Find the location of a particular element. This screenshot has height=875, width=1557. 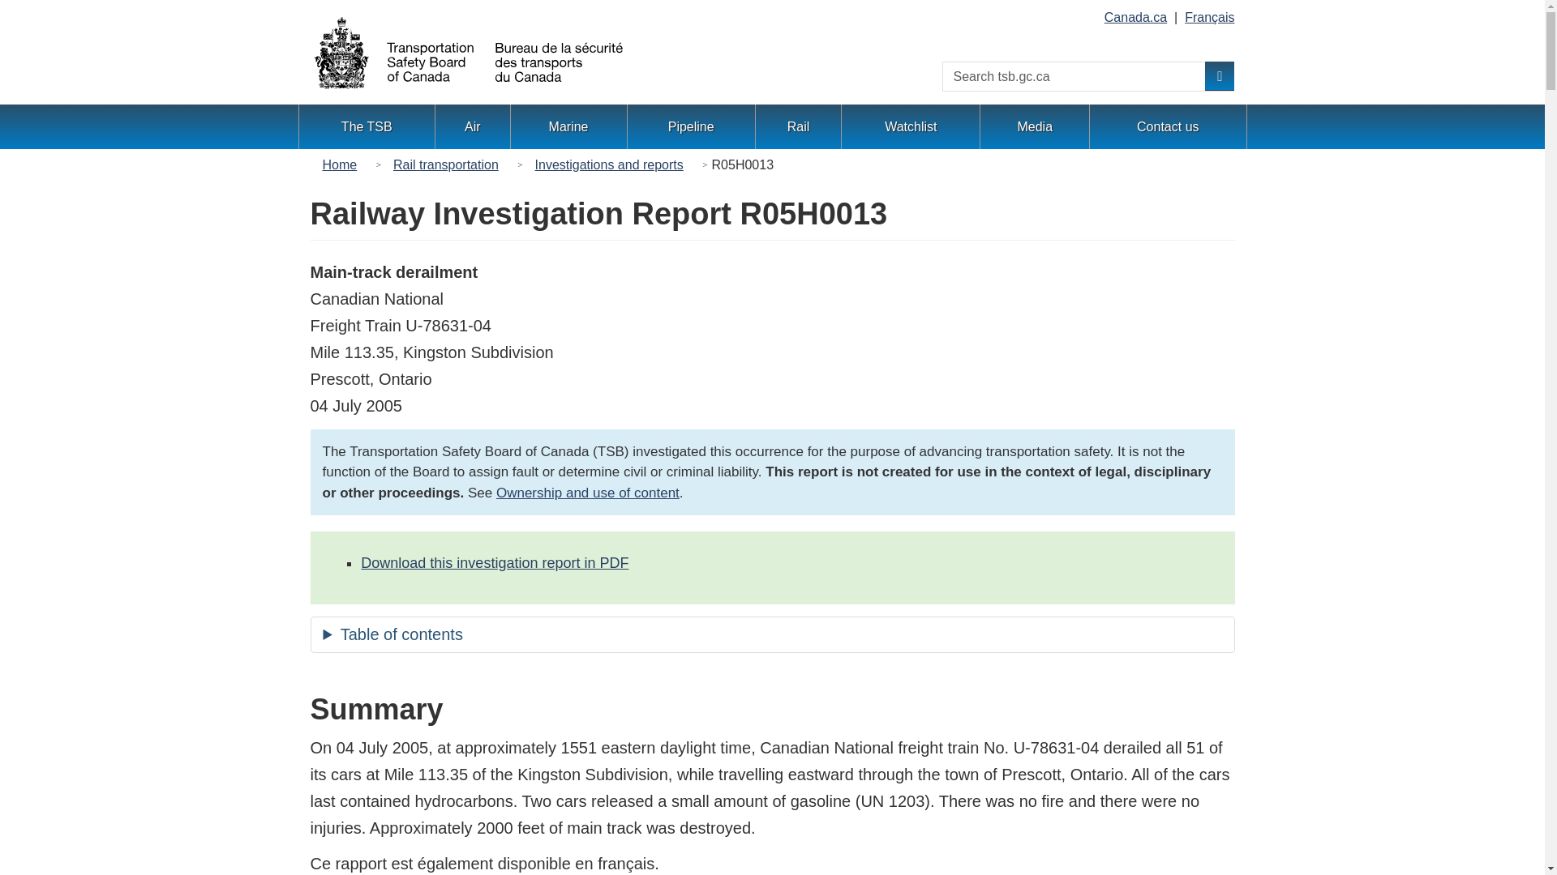

Rail is located at coordinates (798, 126).